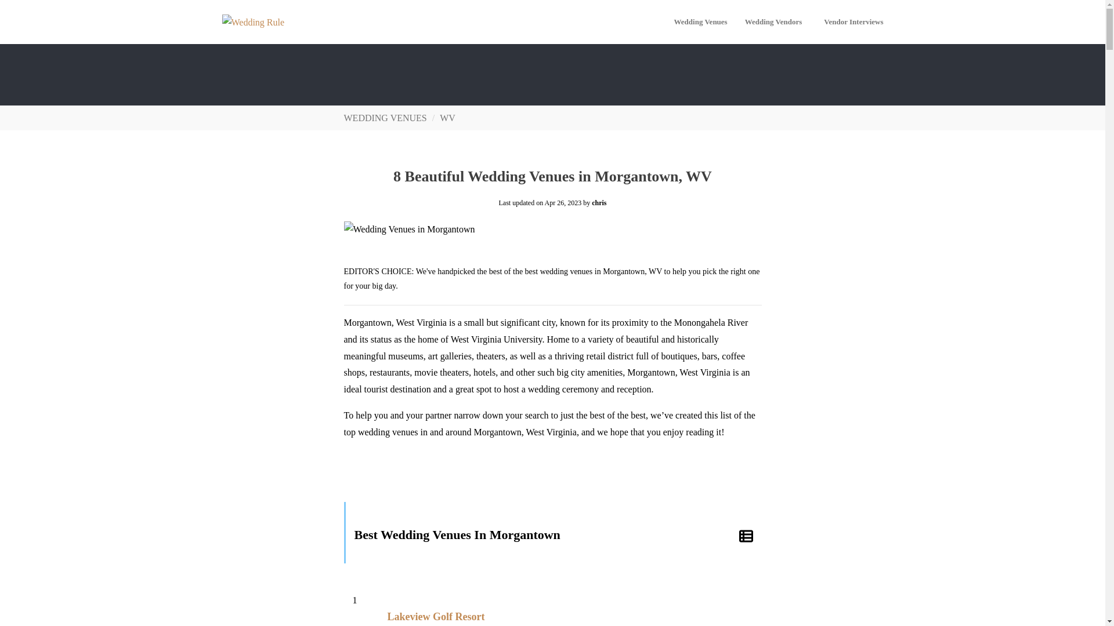  What do you see at coordinates (853, 22) in the screenshot?
I see `Vendor Interviews` at bounding box center [853, 22].